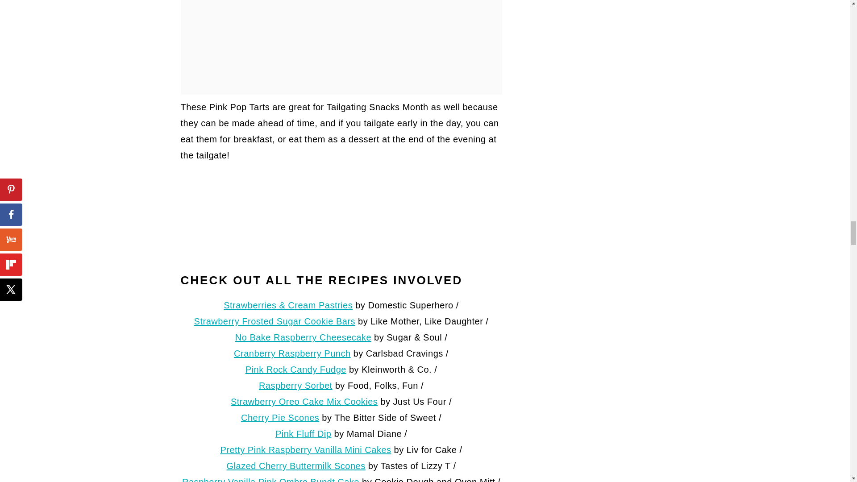 This screenshot has height=482, width=857. What do you see at coordinates (303, 337) in the screenshot?
I see `No Bake Raspberry Cheesecake` at bounding box center [303, 337].